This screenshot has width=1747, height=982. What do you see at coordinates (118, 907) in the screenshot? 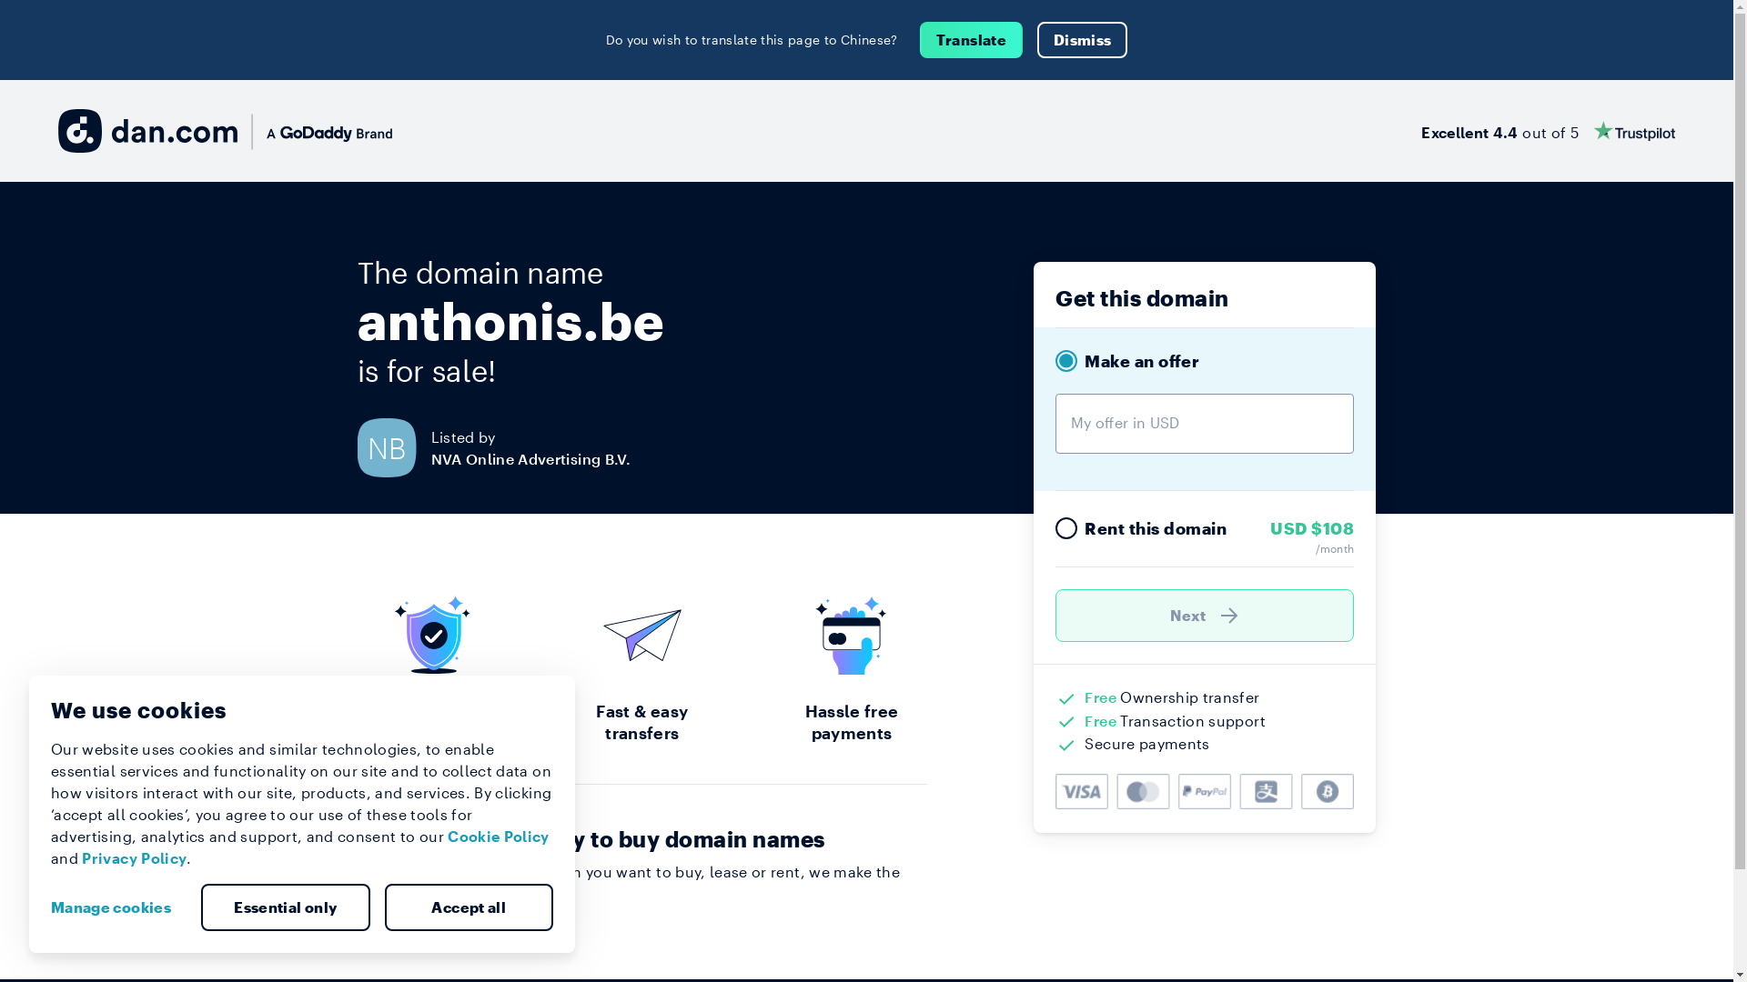
I see `Manage cookies` at bounding box center [118, 907].